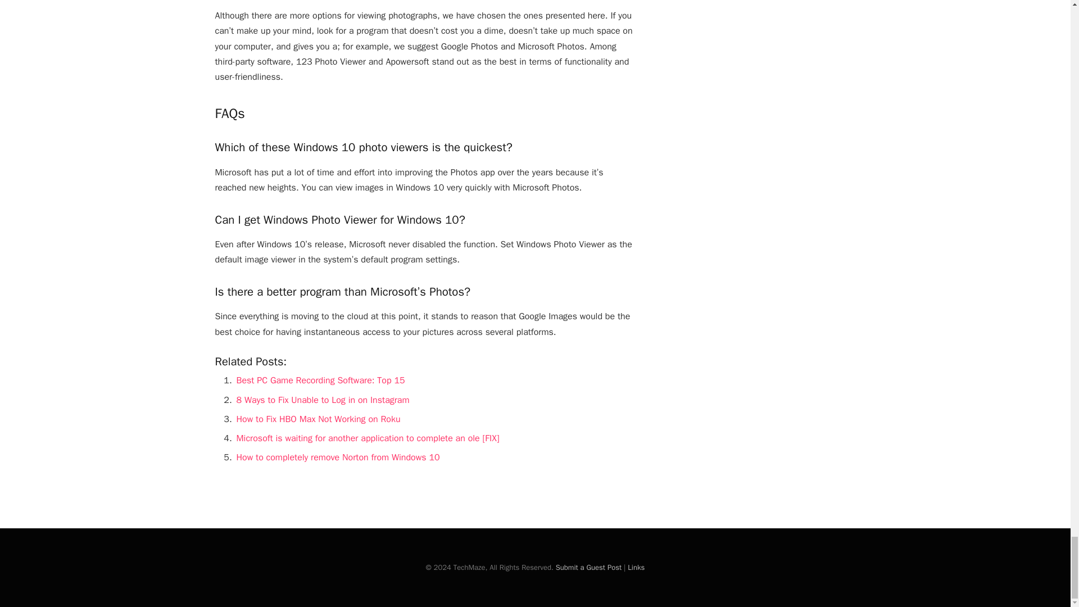 This screenshot has height=607, width=1079. Describe the element at coordinates (320, 380) in the screenshot. I see `Best PC Game Recording Software: Top 15` at that location.